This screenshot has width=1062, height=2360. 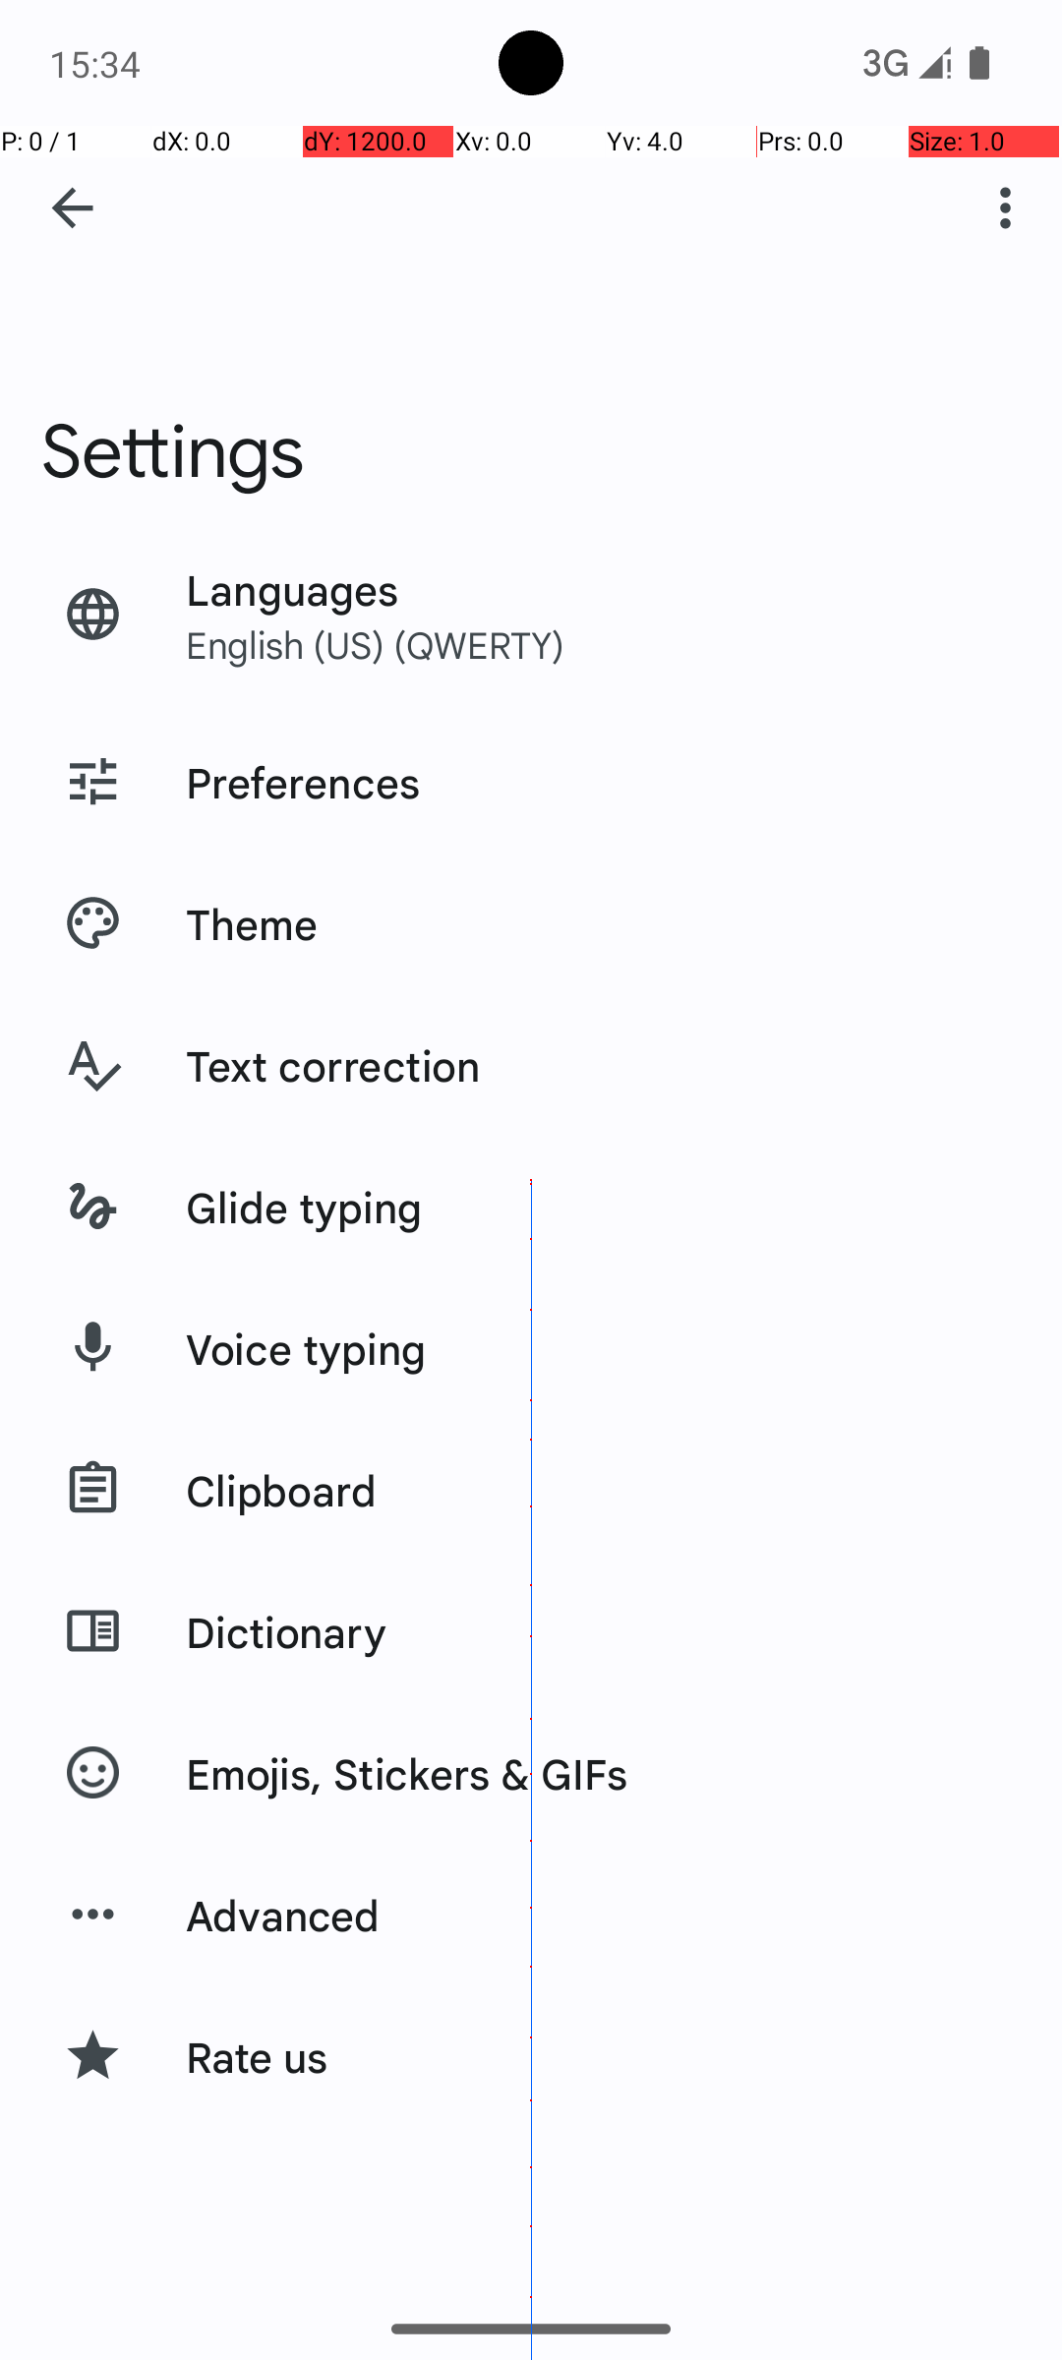 What do you see at coordinates (258, 2056) in the screenshot?
I see `Rate us` at bounding box center [258, 2056].